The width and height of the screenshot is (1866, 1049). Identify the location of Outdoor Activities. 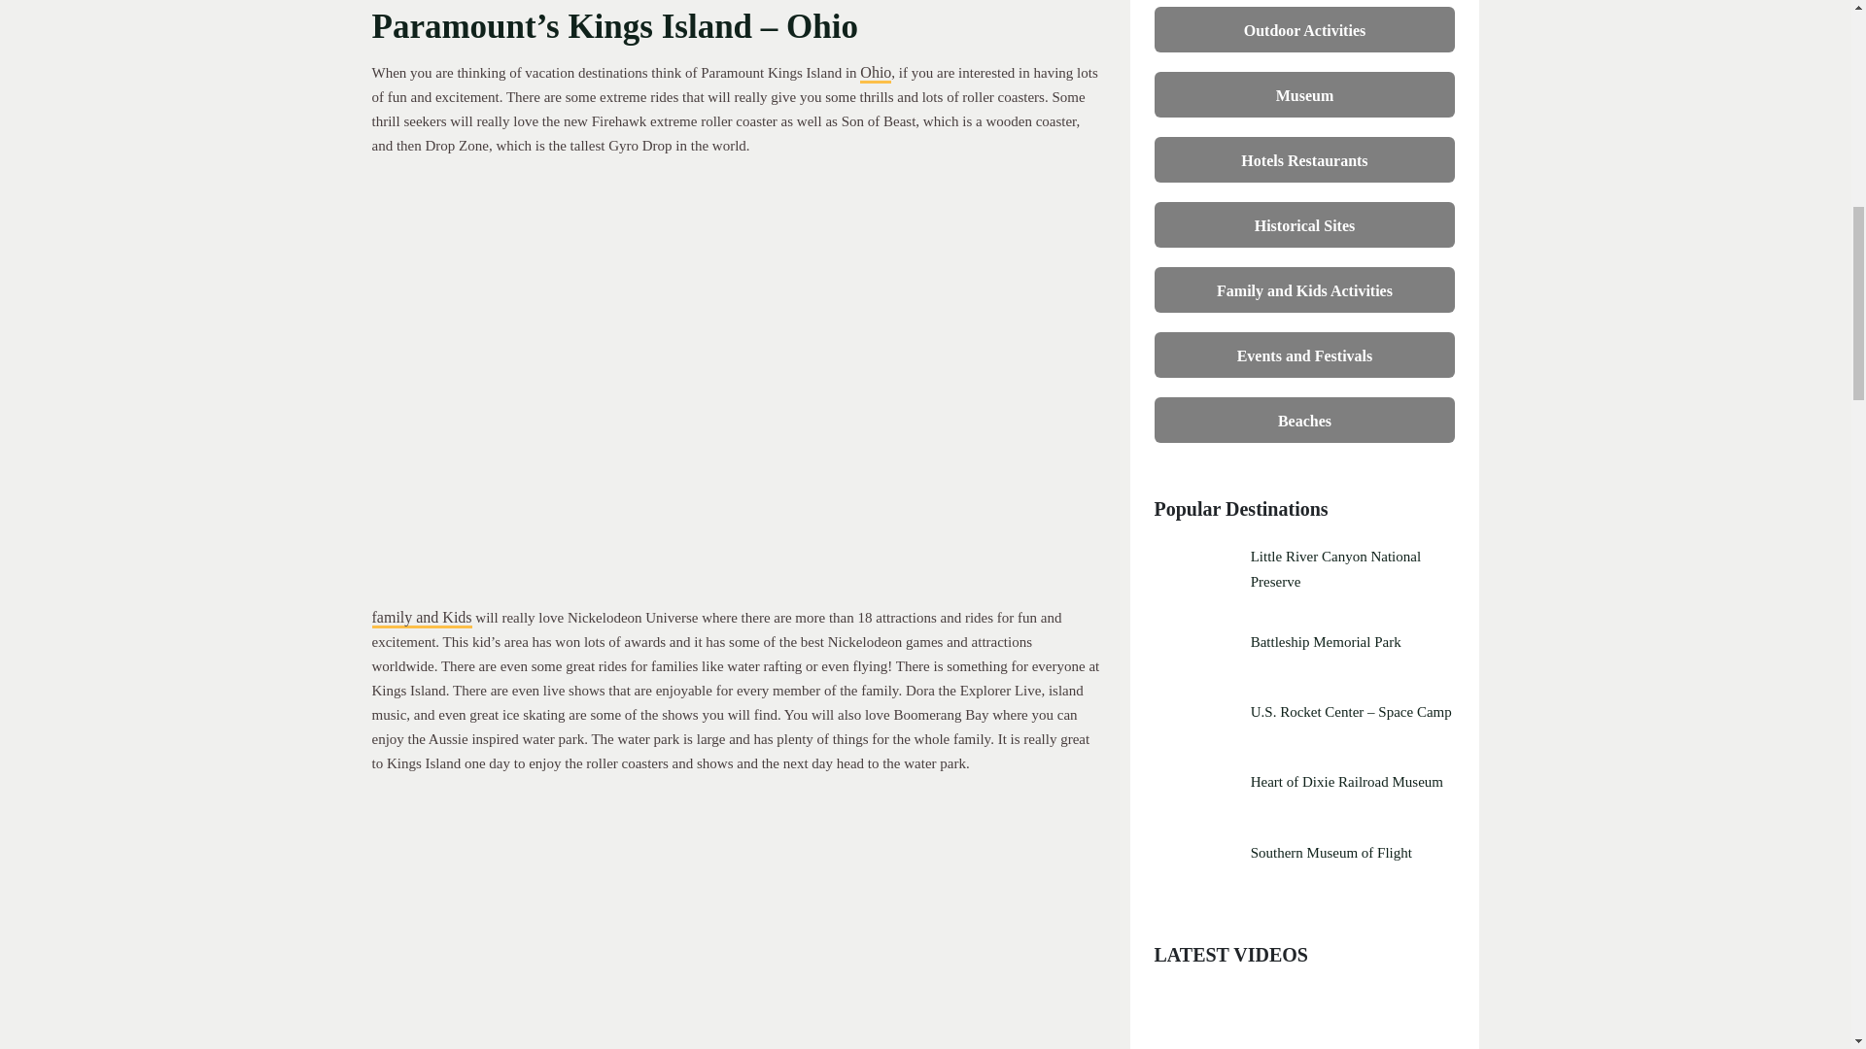
(1304, 27).